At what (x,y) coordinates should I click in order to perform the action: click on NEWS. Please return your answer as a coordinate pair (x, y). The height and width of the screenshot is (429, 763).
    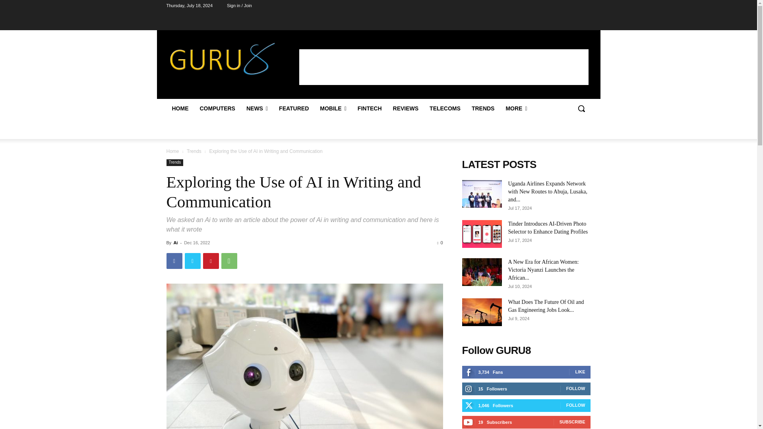
    Looking at the image, I should click on (257, 108).